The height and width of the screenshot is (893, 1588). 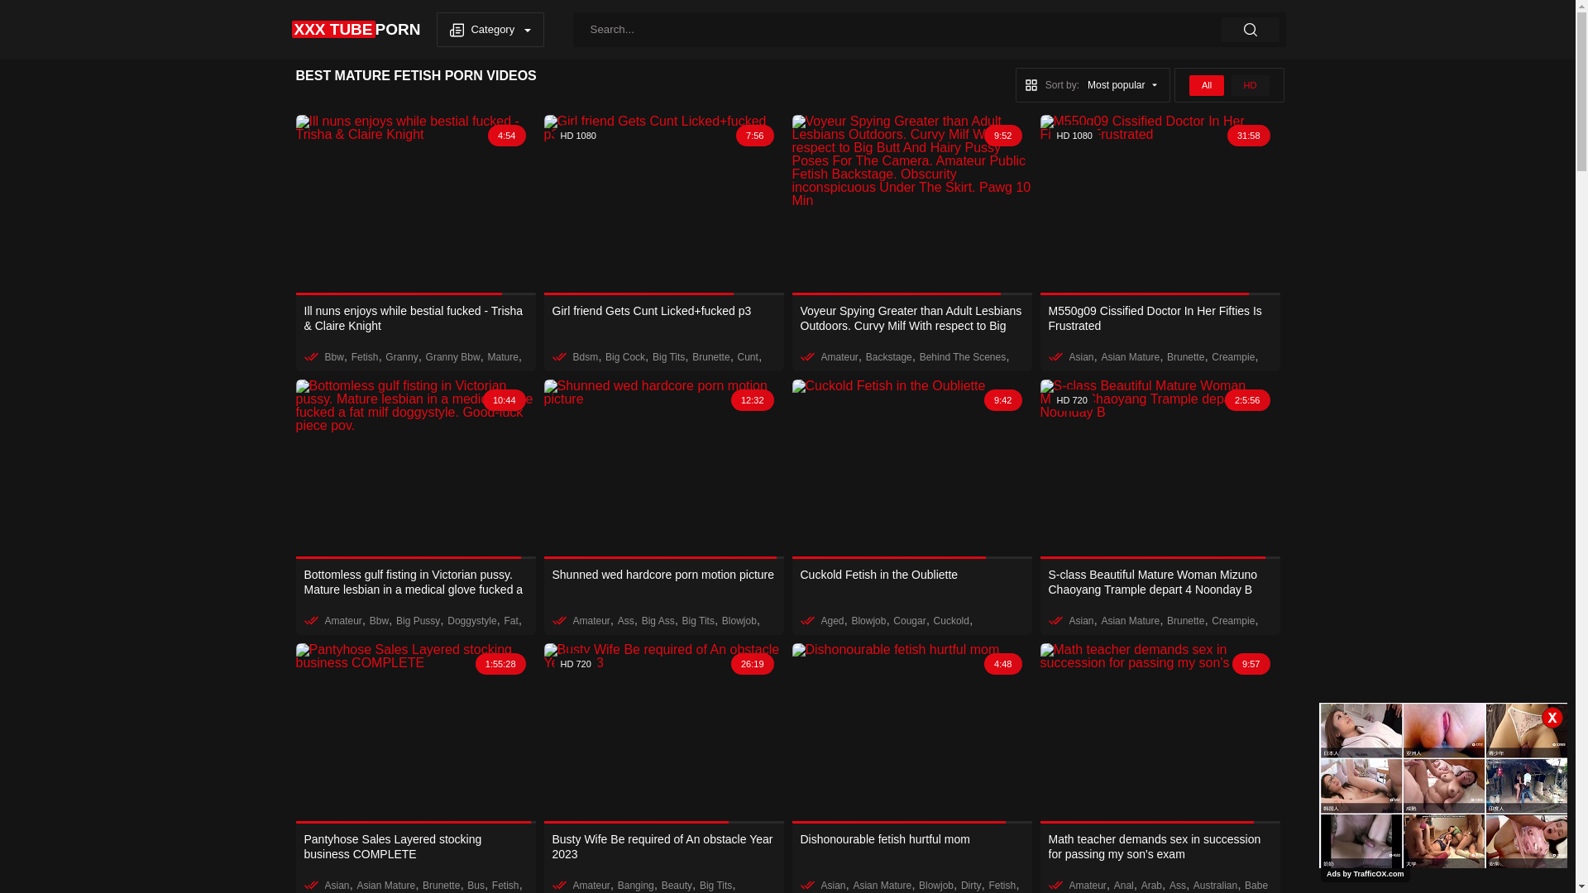 I want to click on Amateur, so click(x=1087, y=886).